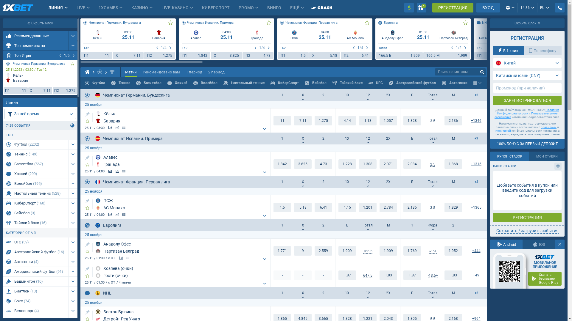  Describe the element at coordinates (453, 275) in the screenshot. I see `1.83` at that location.